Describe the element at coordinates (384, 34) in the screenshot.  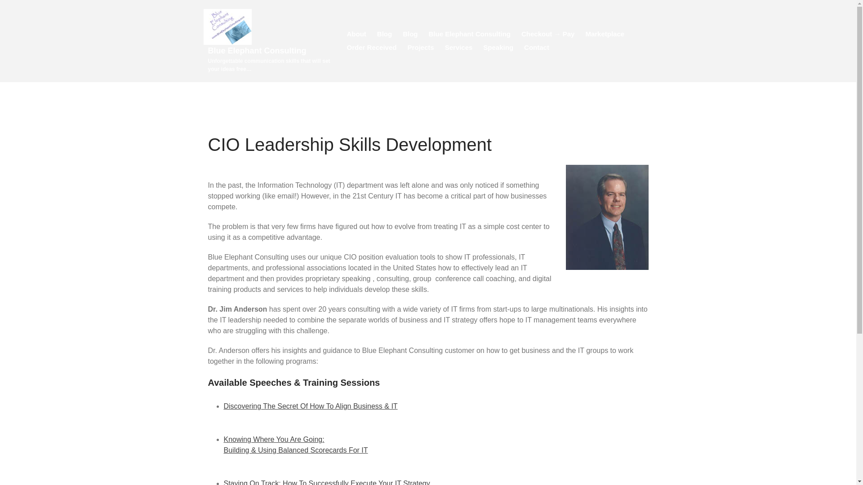
I see `Blog` at that location.